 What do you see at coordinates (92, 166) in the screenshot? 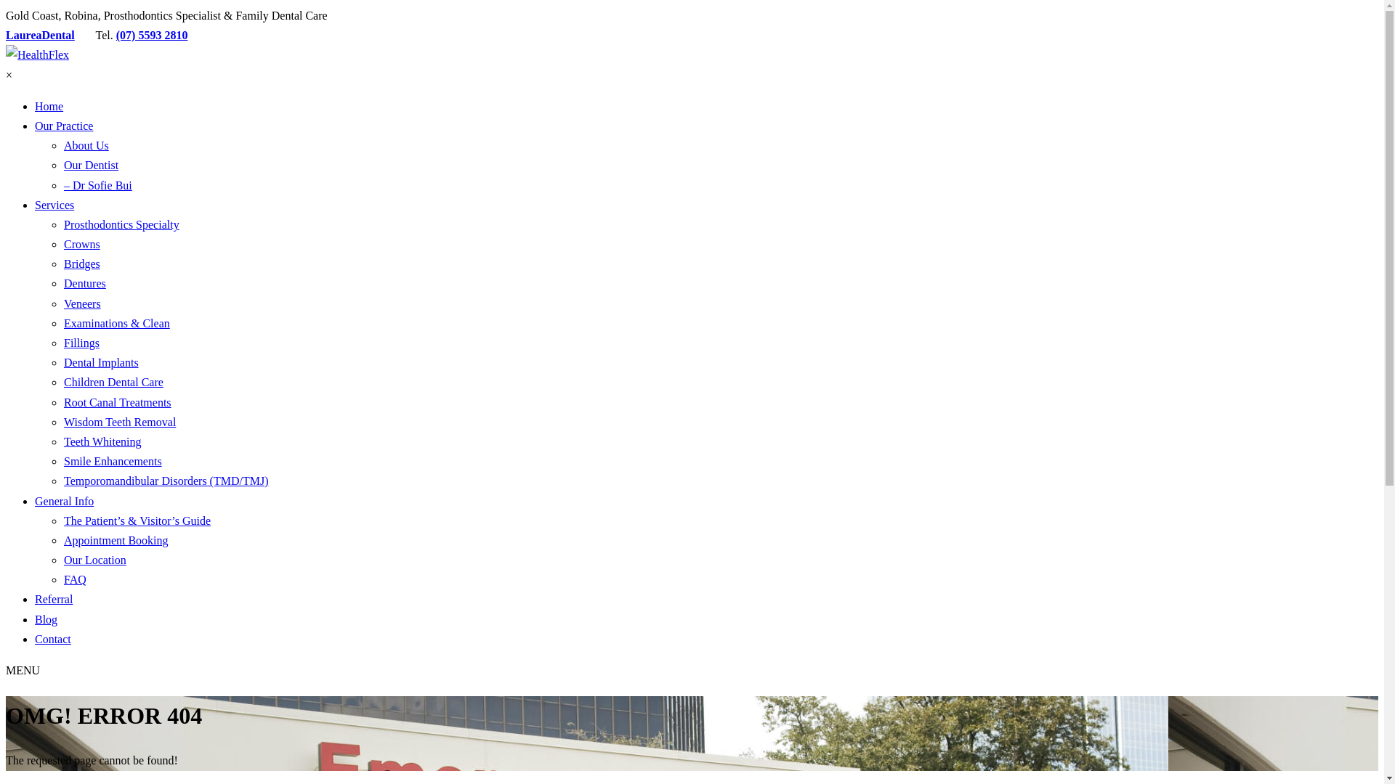
I see `Our Dentist` at bounding box center [92, 166].